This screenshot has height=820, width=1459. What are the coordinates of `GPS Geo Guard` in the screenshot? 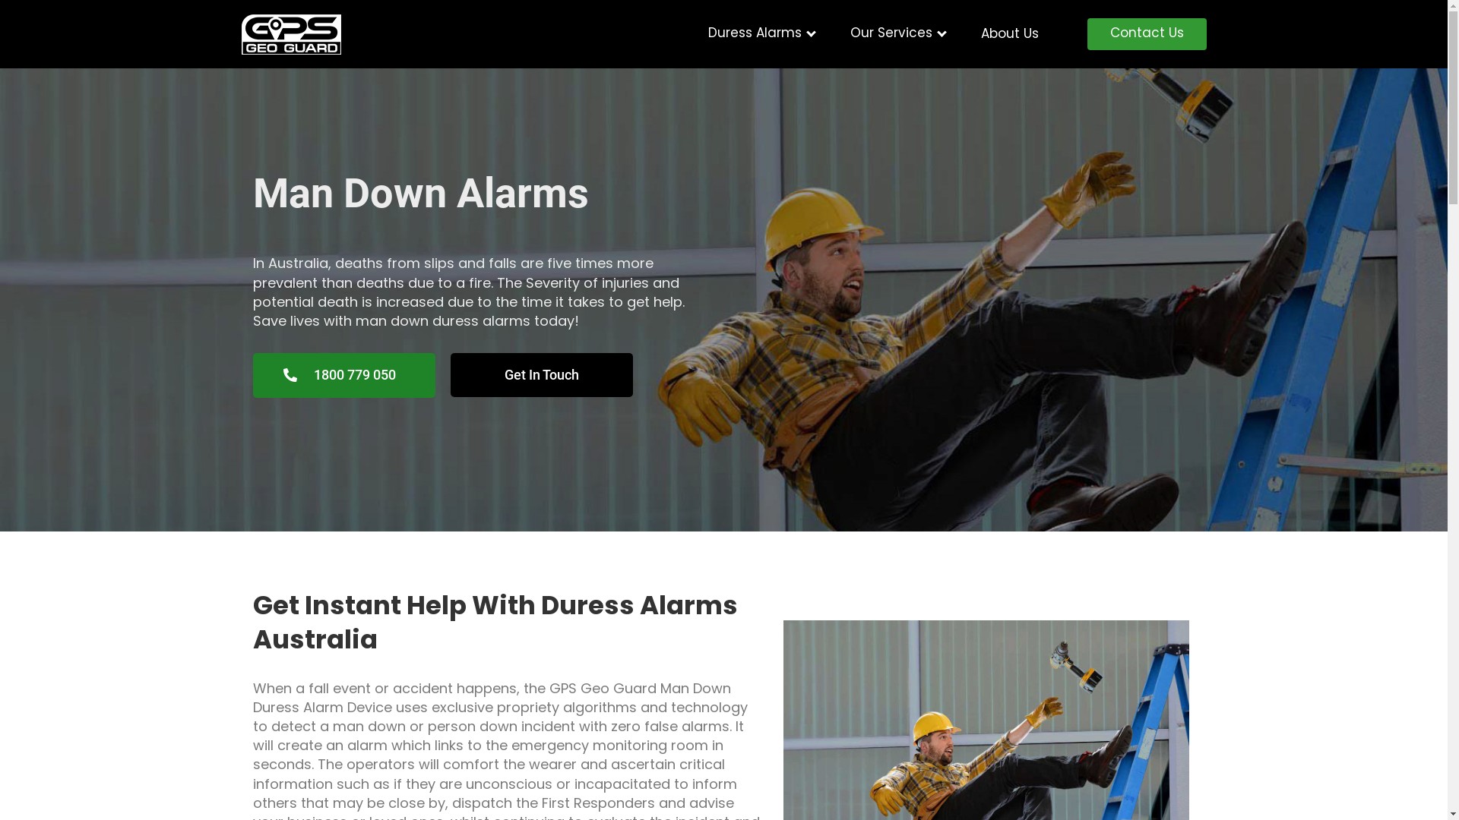 It's located at (315, 55).